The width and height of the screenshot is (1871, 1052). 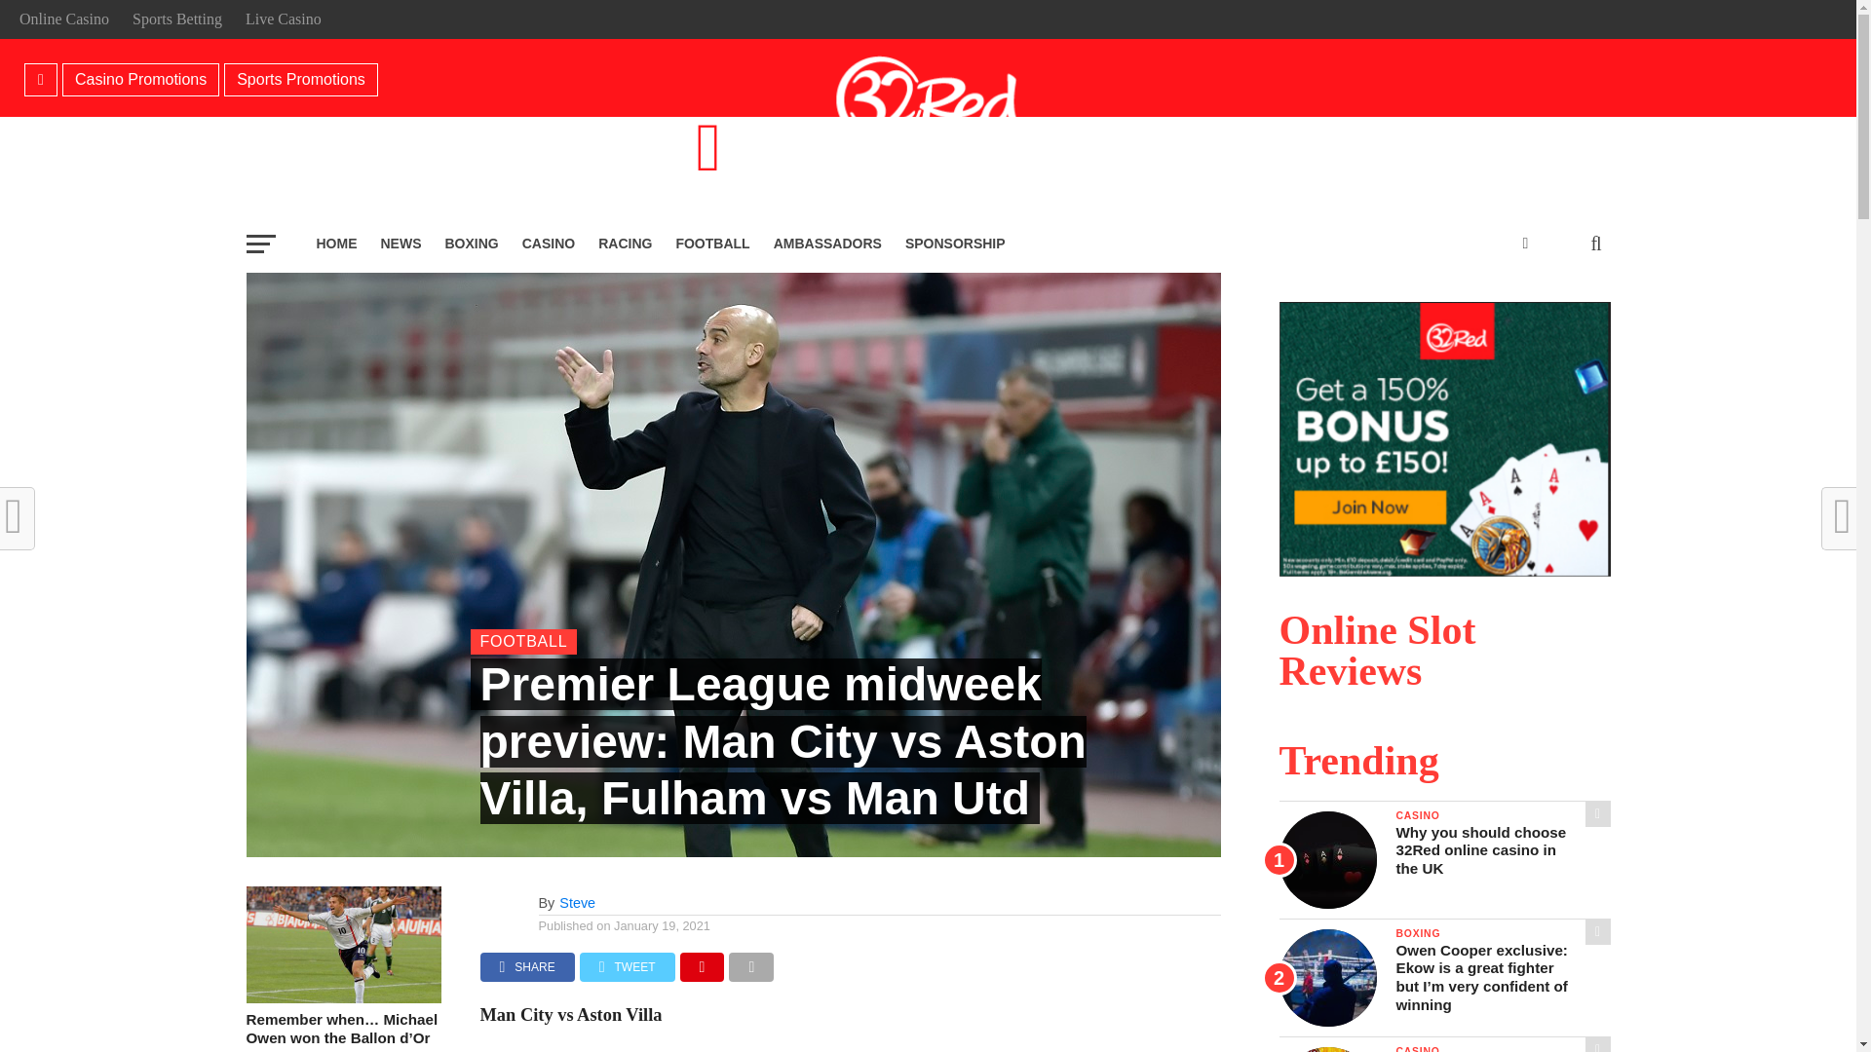 What do you see at coordinates (63, 19) in the screenshot?
I see `Online Casino` at bounding box center [63, 19].